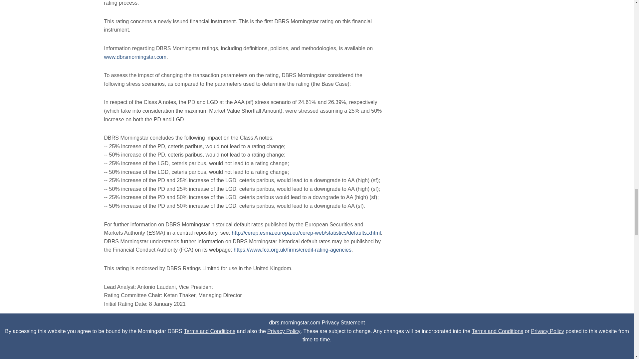 Image resolution: width=639 pixels, height=359 pixels. Describe the element at coordinates (135, 57) in the screenshot. I see `www.dbrsmorningstar.com` at that location.